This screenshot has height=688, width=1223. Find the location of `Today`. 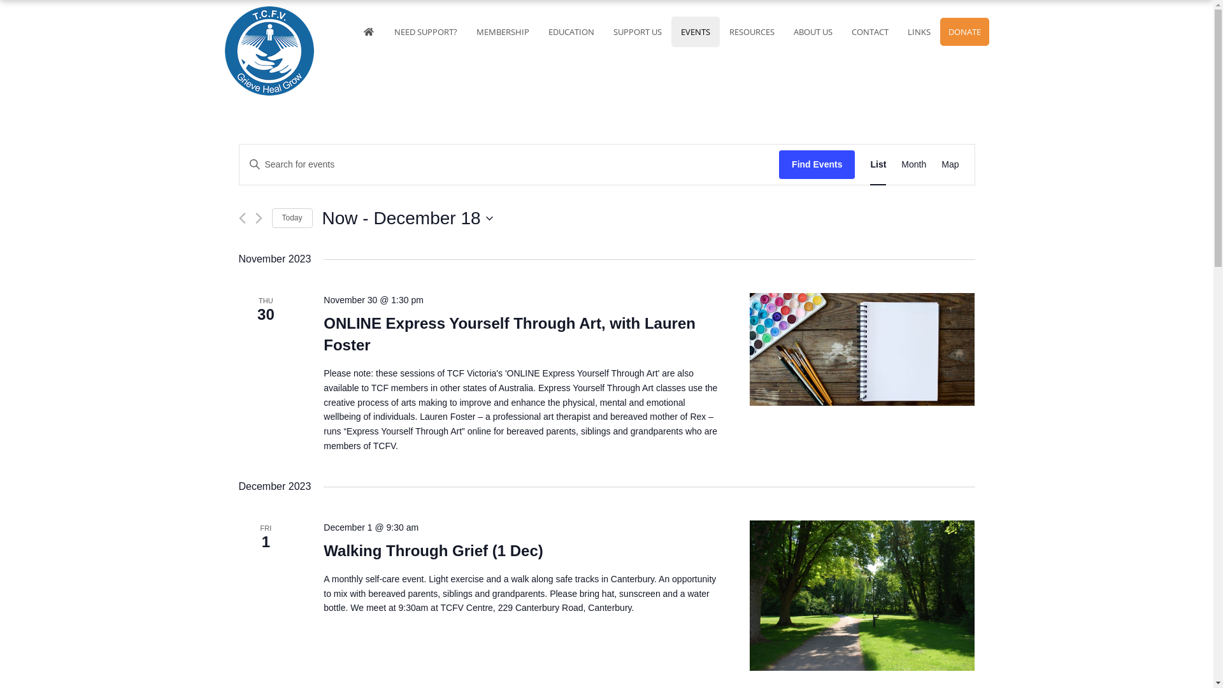

Today is located at coordinates (292, 218).